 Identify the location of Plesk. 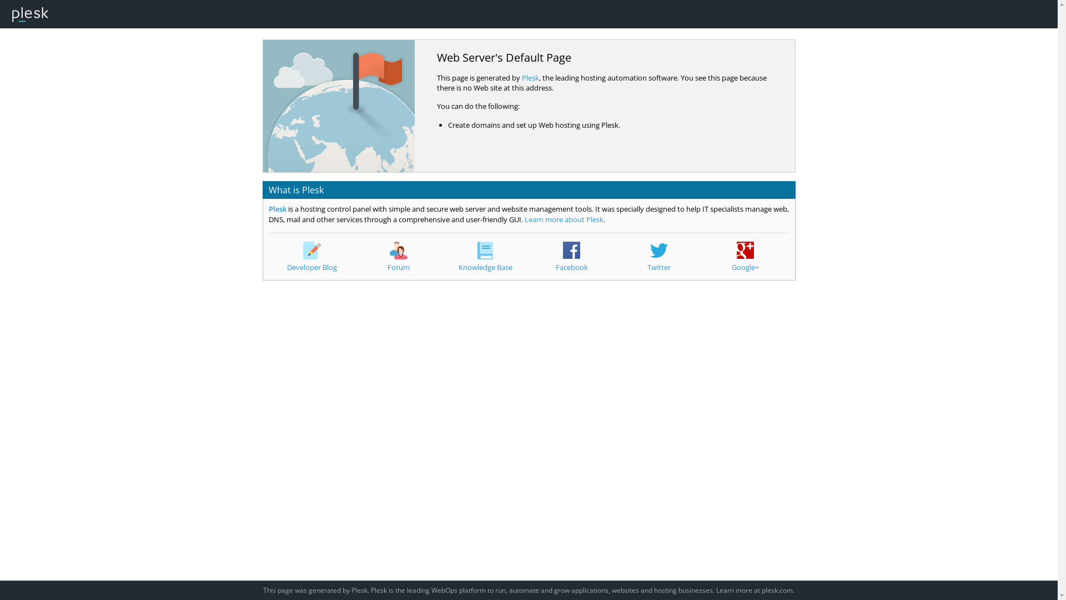
(531, 78).